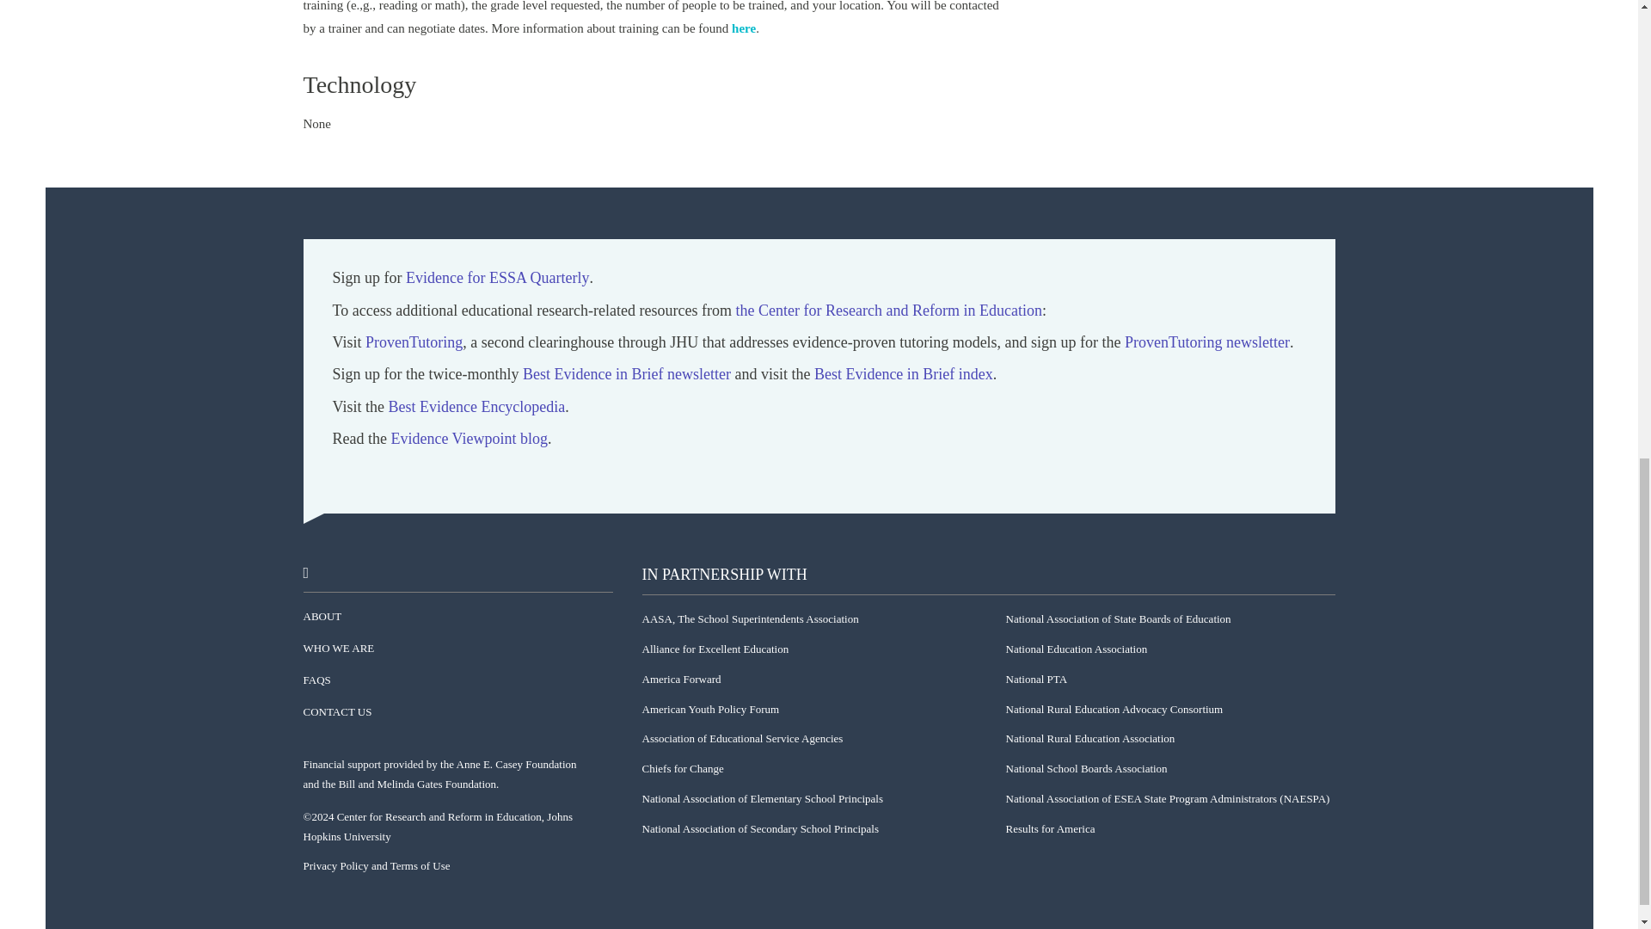  Describe the element at coordinates (469, 439) in the screenshot. I see `Evidence Viewpoint blog` at that location.